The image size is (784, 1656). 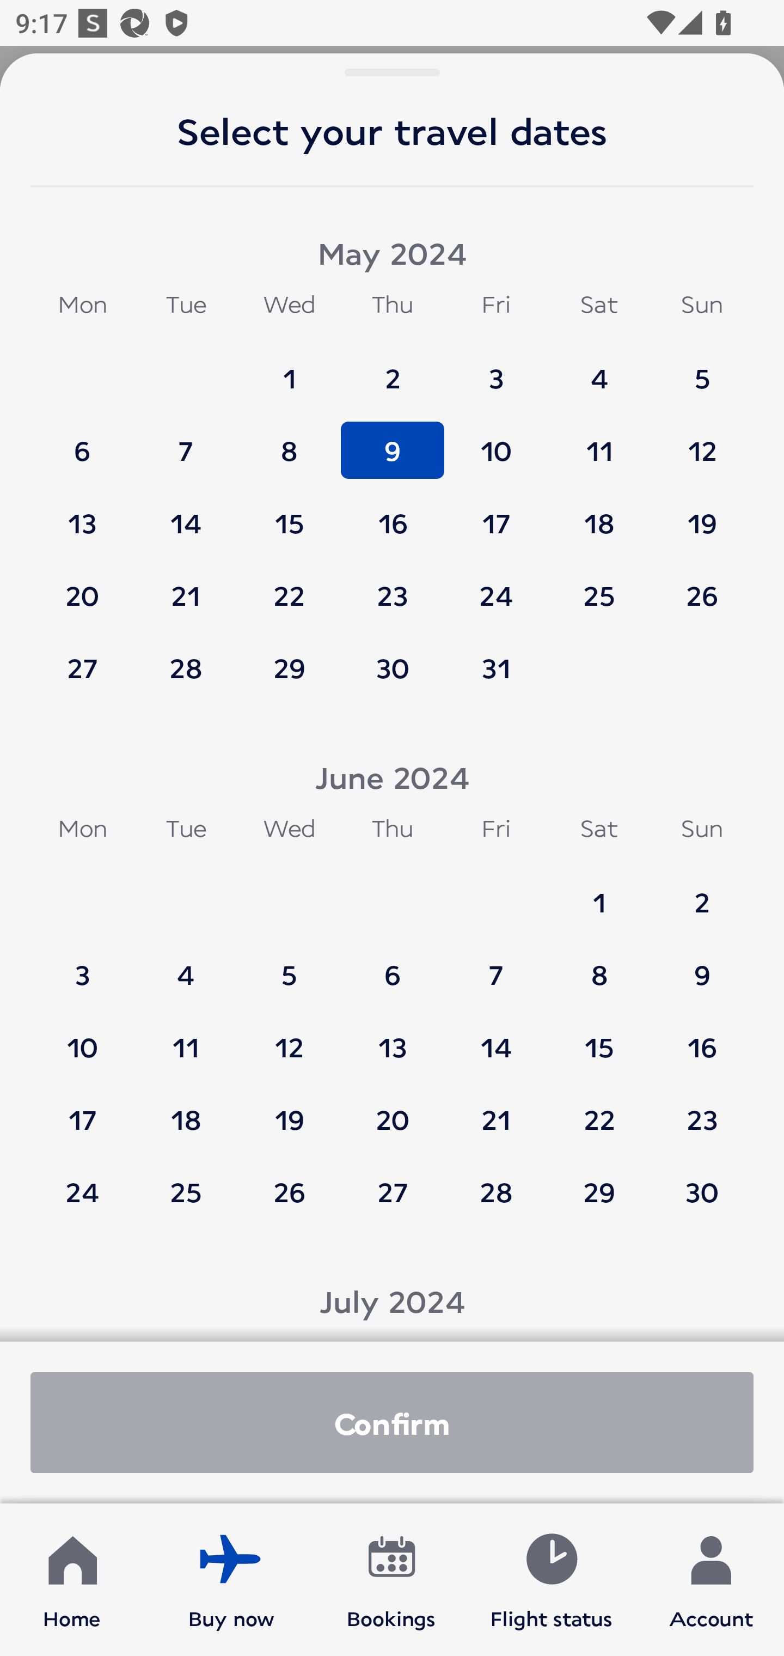 What do you see at coordinates (289, 513) in the screenshot?
I see `15` at bounding box center [289, 513].